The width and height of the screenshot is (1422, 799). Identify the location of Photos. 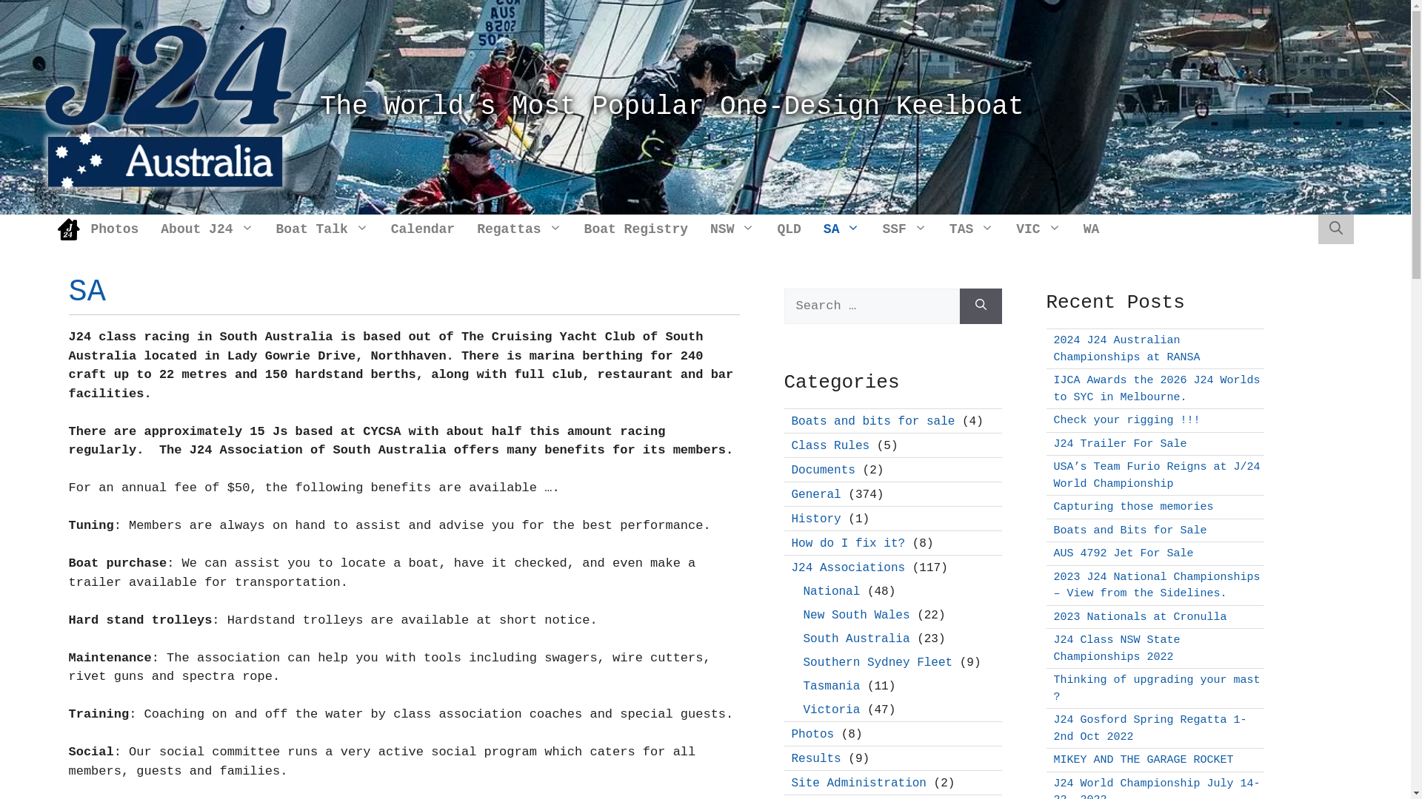
(812, 735).